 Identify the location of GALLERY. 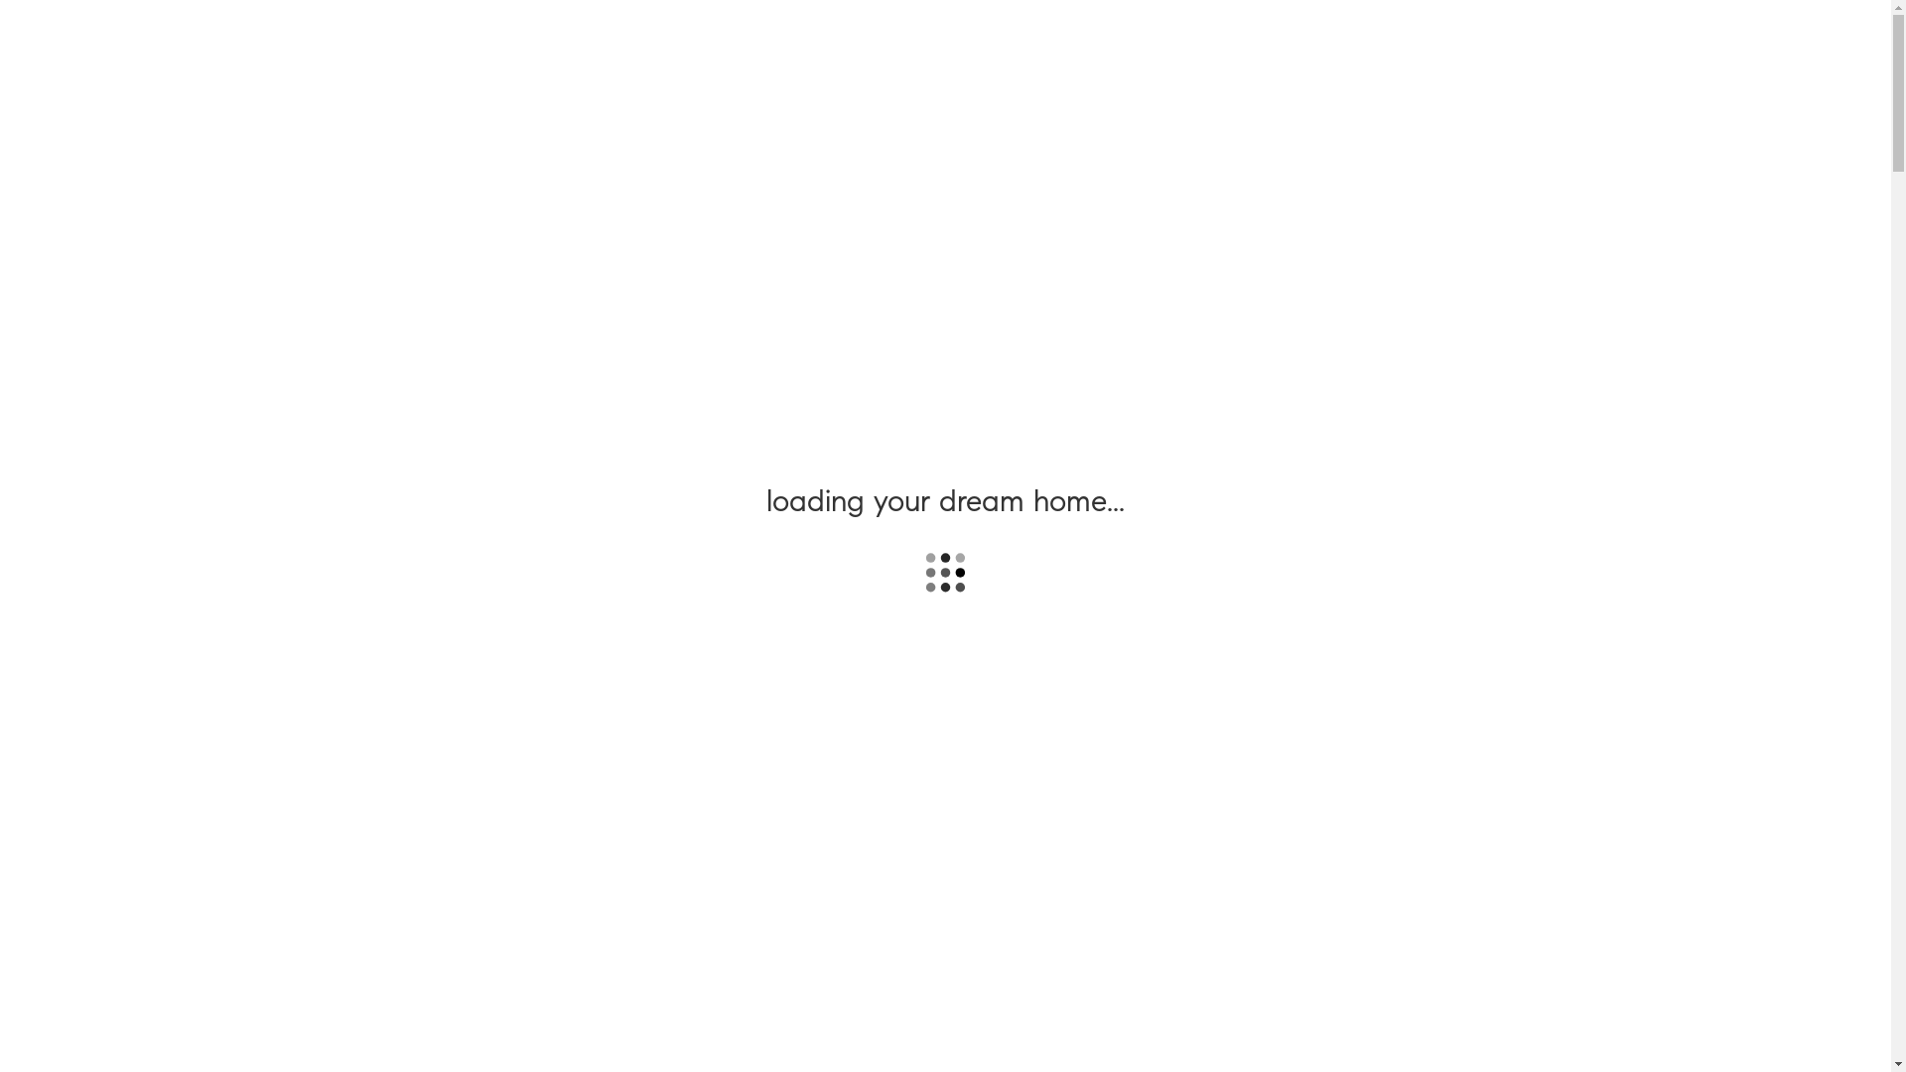
(862, 50).